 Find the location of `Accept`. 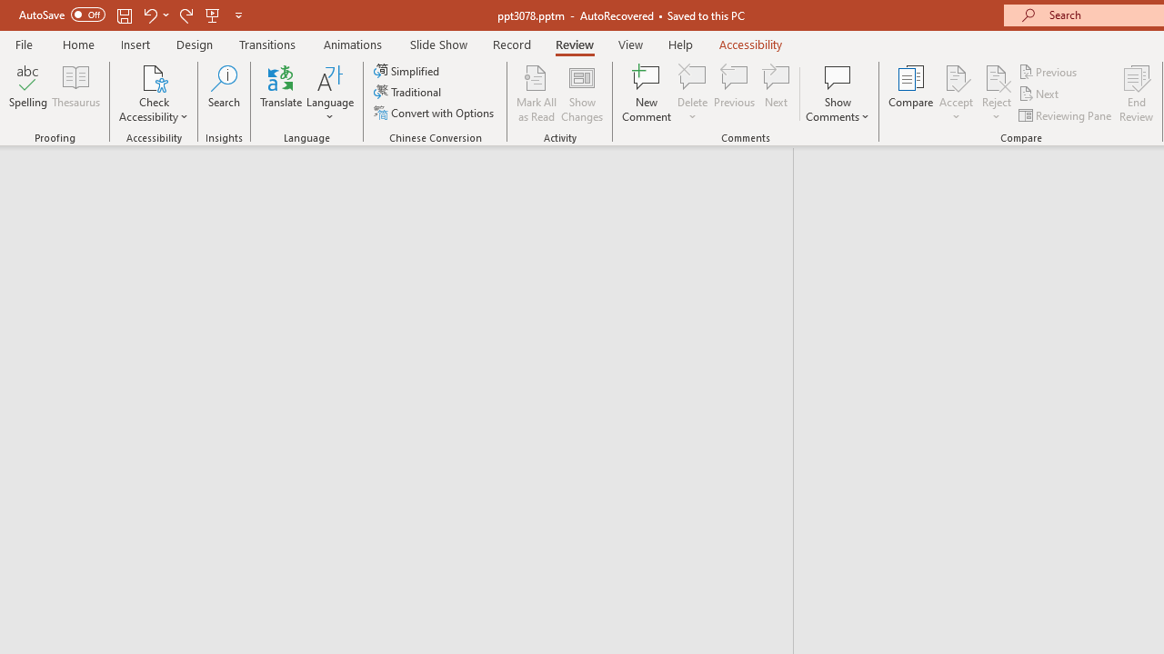

Accept is located at coordinates (956, 93).